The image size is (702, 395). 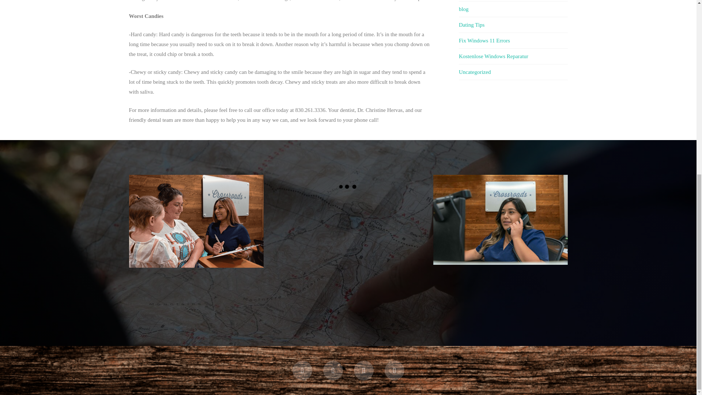 What do you see at coordinates (393, 214) in the screenshot?
I see `2 kids smiling in front of Crossroads Dental Sign` at bounding box center [393, 214].